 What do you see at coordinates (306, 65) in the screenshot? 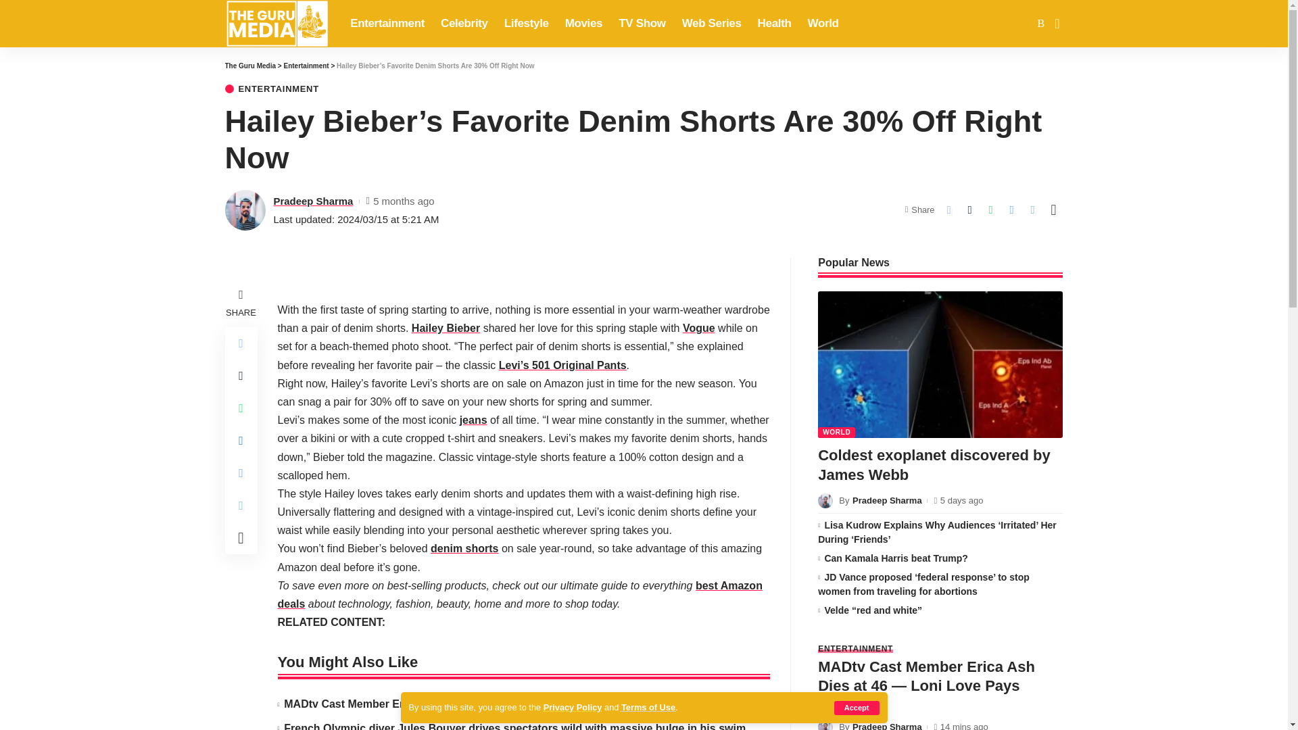
I see `Go to the Entertainment Category archives.` at bounding box center [306, 65].